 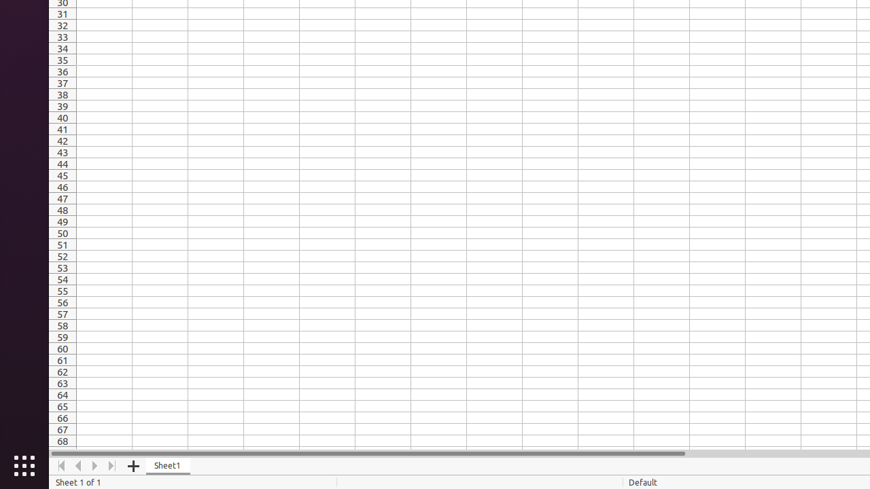 I want to click on Move To End, so click(x=113, y=466).